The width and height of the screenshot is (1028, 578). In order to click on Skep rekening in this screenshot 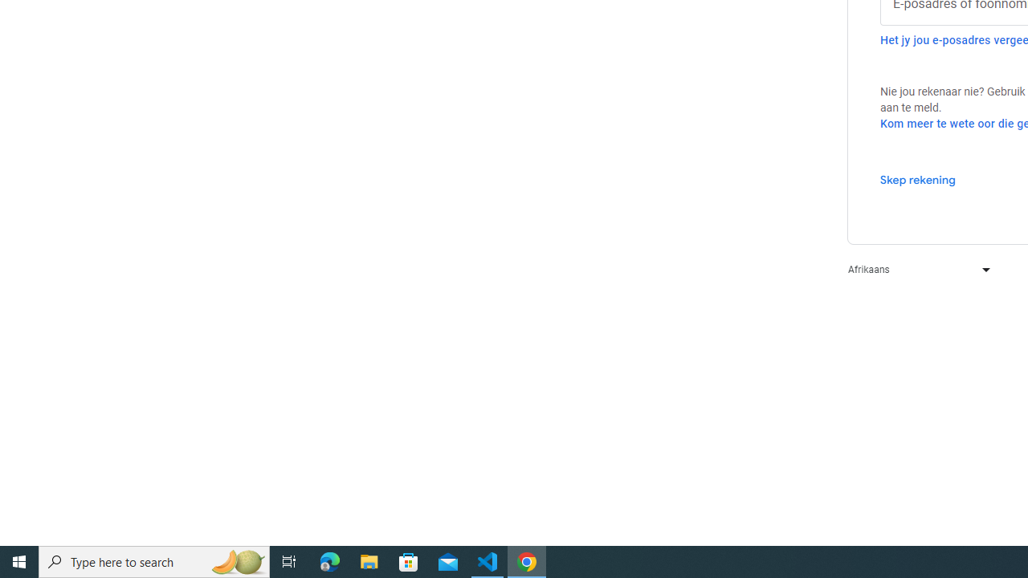, I will do `click(917, 179)`.